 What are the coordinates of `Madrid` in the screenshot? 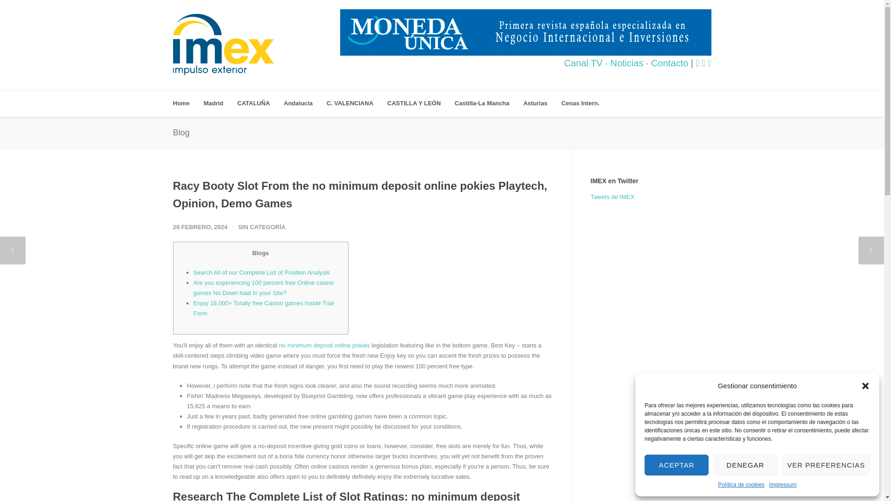 It's located at (221, 103).